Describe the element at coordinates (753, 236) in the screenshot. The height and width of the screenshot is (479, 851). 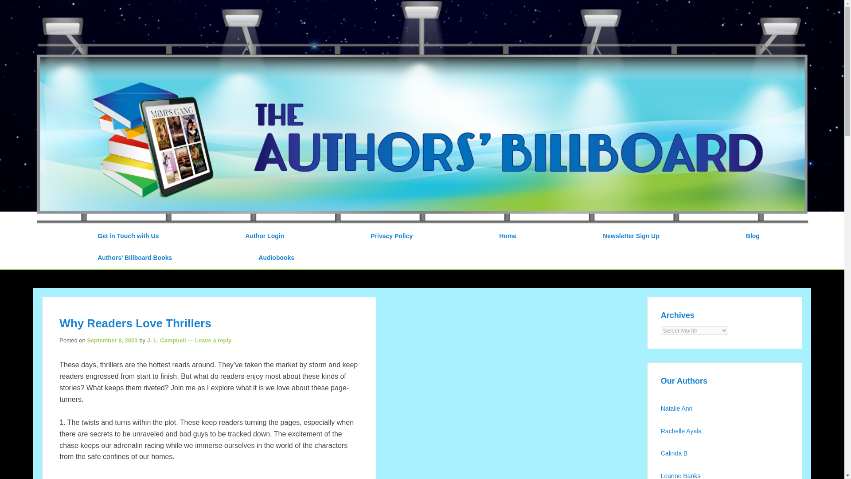
I see `Blog` at that location.